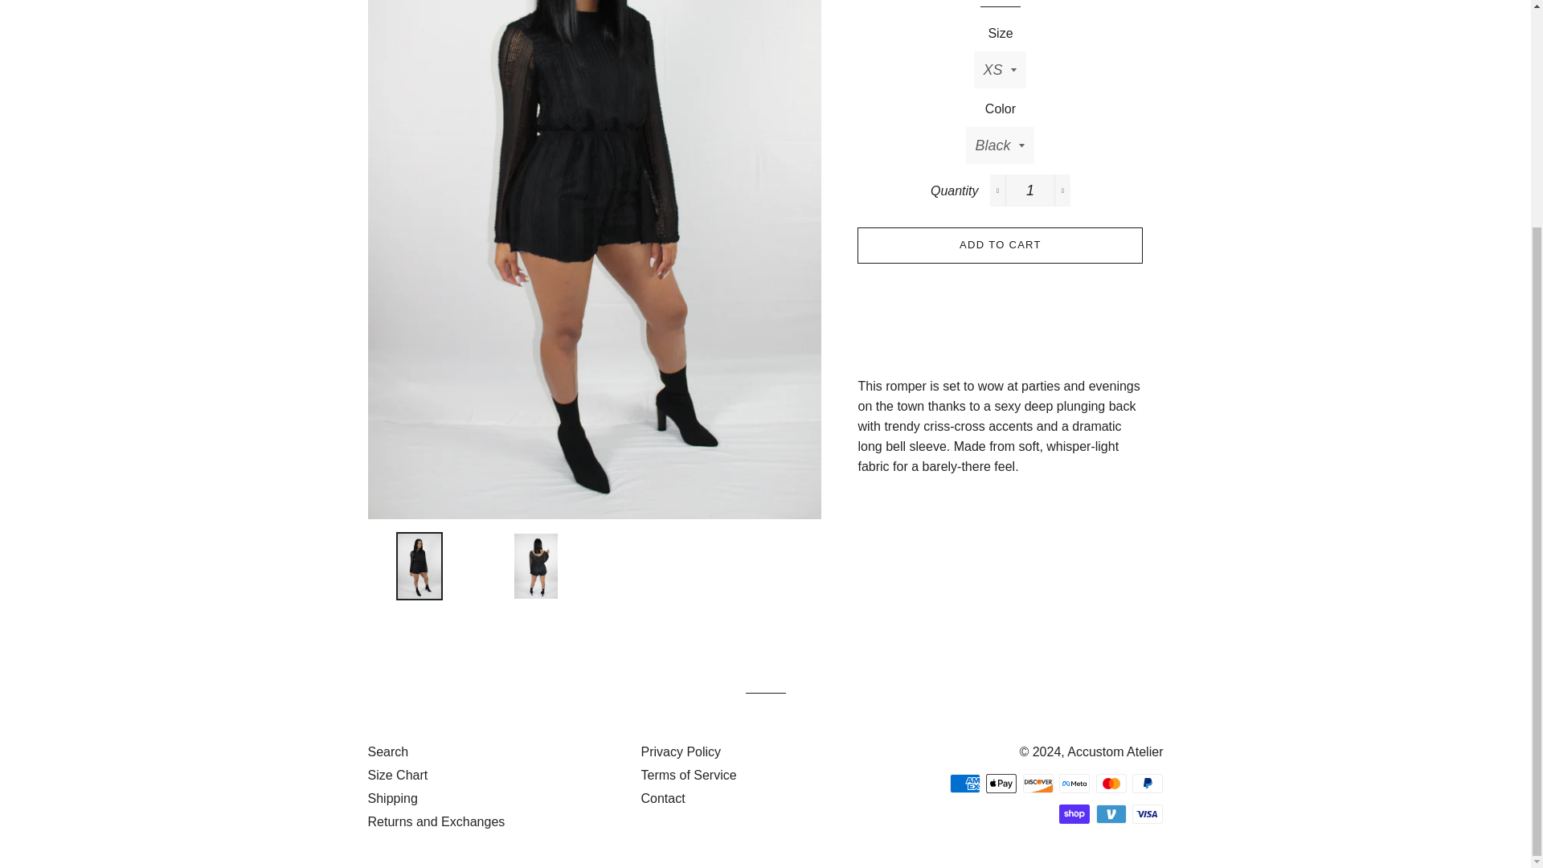  What do you see at coordinates (680, 751) in the screenshot?
I see `Privacy Policy` at bounding box center [680, 751].